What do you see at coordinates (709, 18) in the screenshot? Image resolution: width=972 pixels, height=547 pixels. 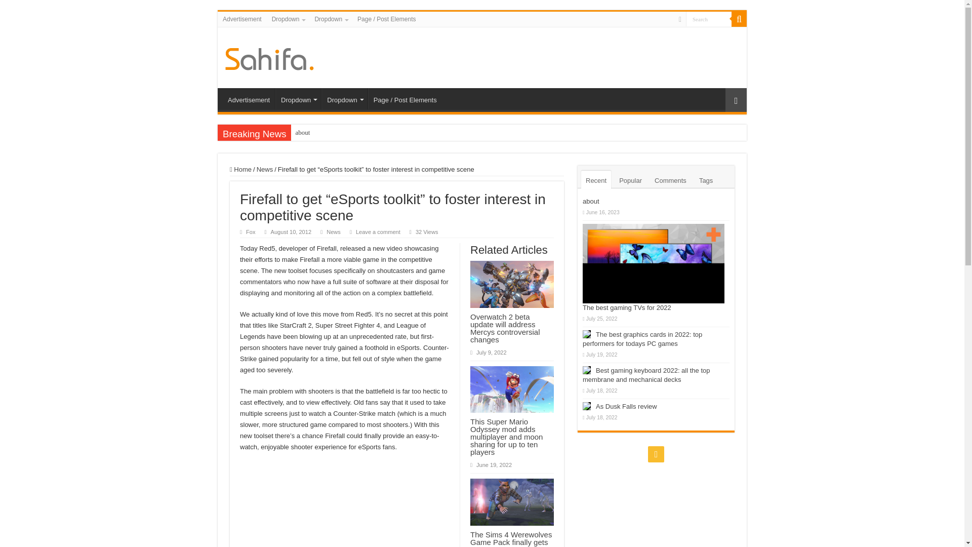 I see `Search` at bounding box center [709, 18].